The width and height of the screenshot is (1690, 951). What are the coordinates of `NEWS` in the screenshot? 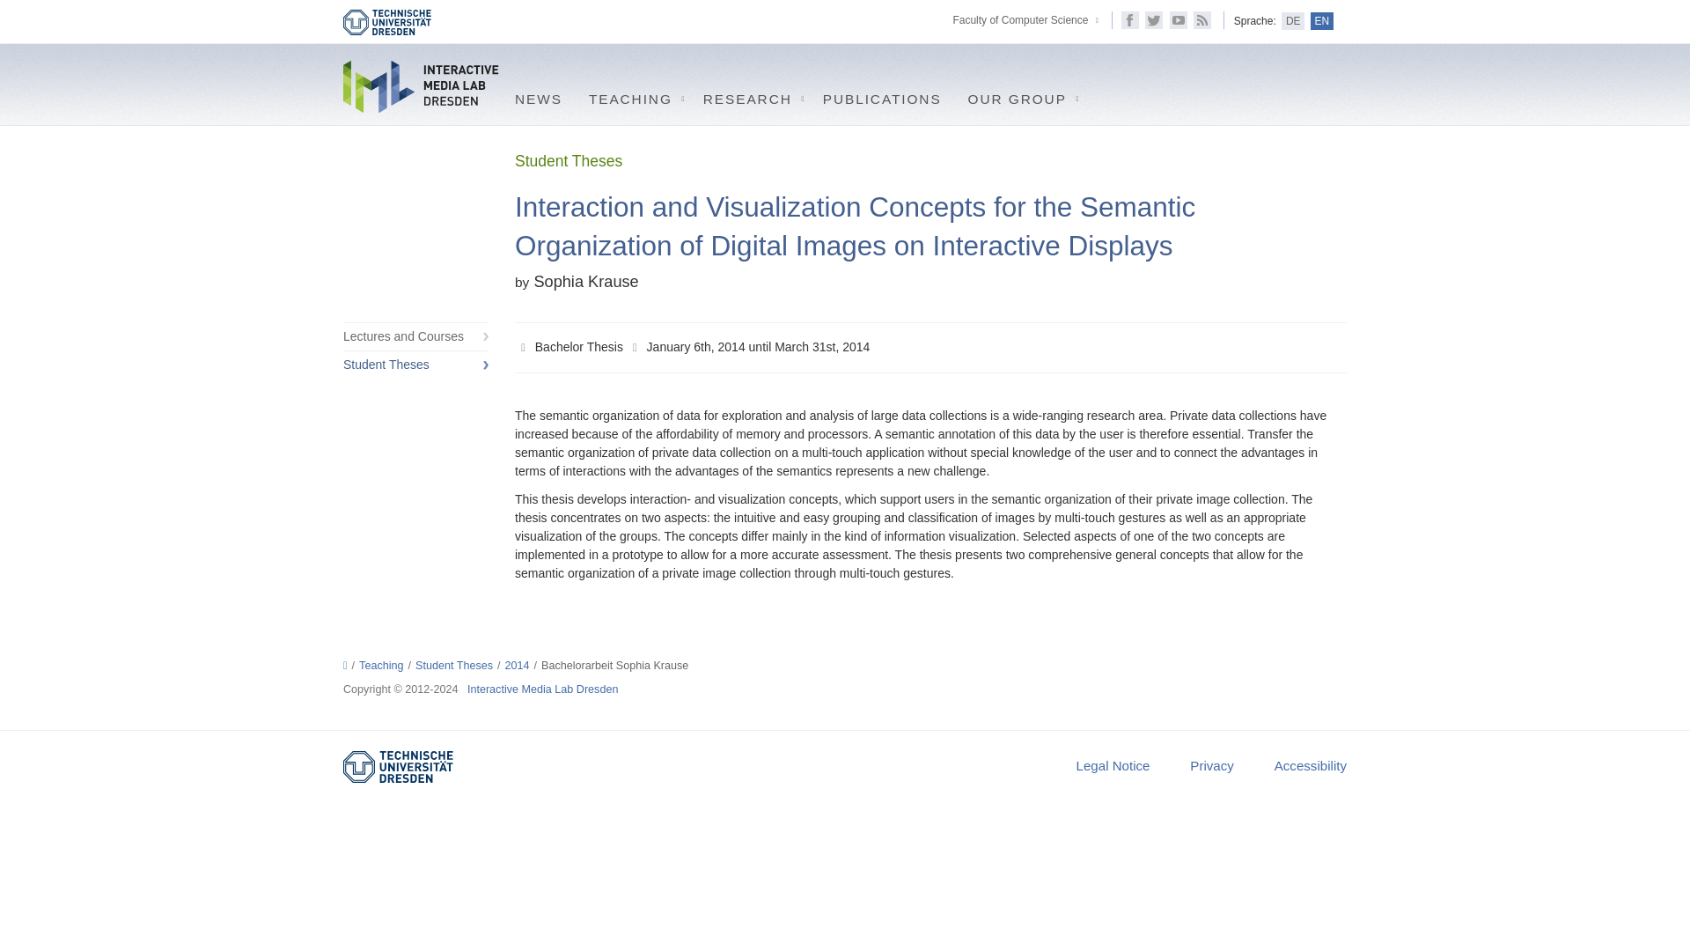 It's located at (539, 95).